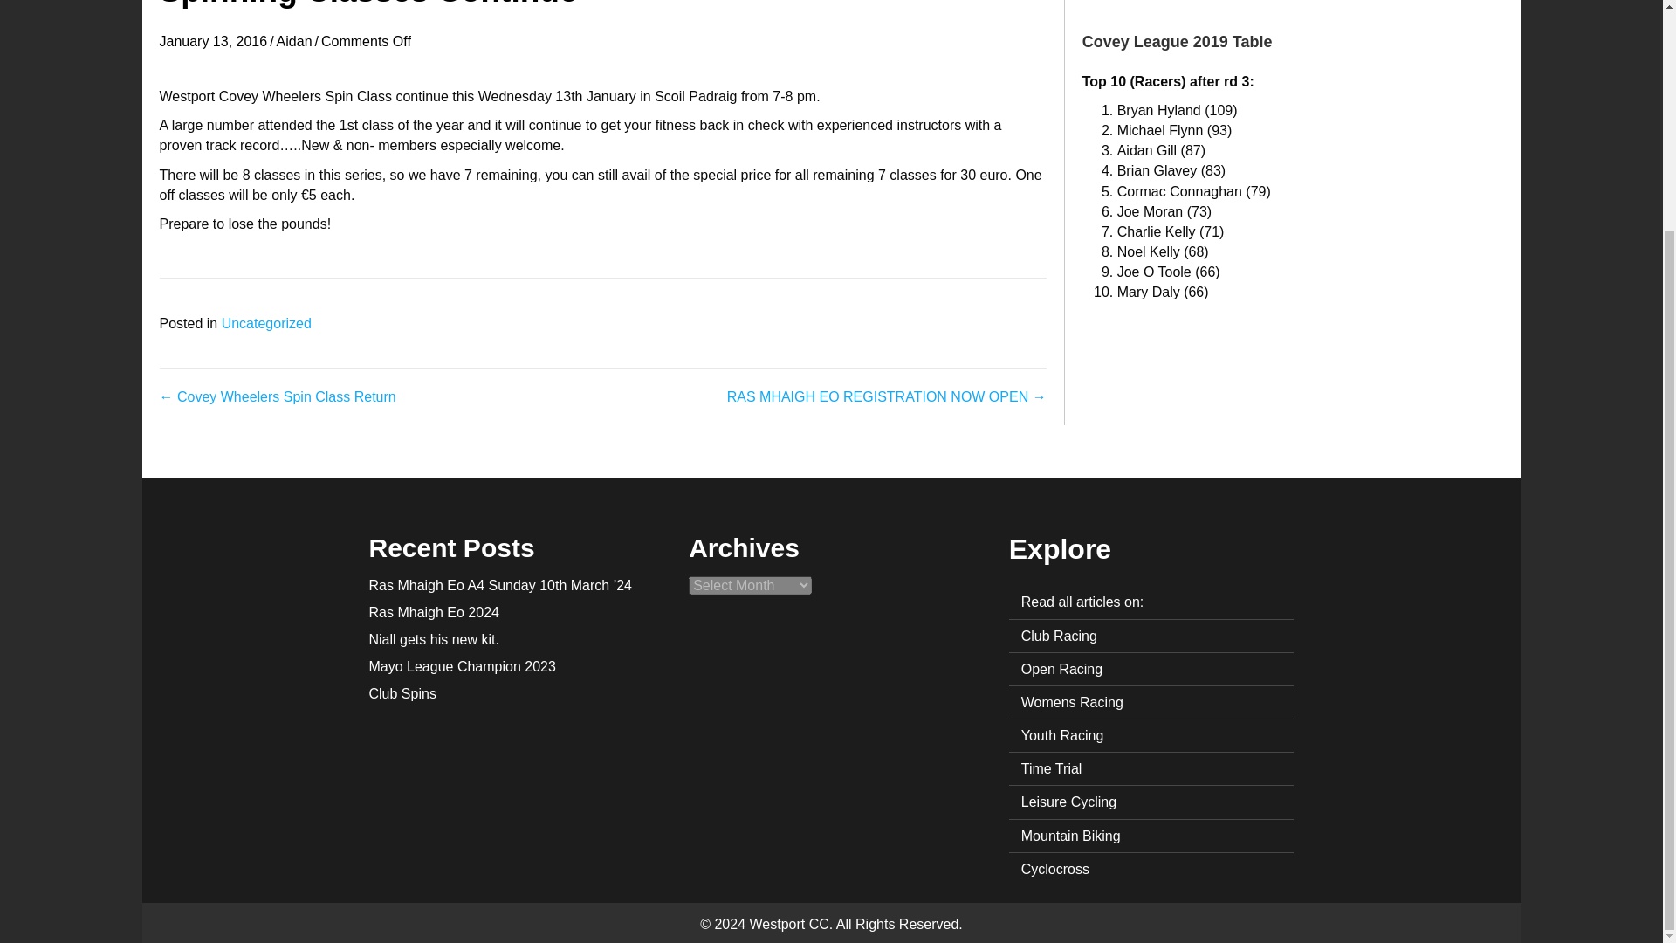  What do you see at coordinates (402, 693) in the screenshot?
I see `Club Spins` at bounding box center [402, 693].